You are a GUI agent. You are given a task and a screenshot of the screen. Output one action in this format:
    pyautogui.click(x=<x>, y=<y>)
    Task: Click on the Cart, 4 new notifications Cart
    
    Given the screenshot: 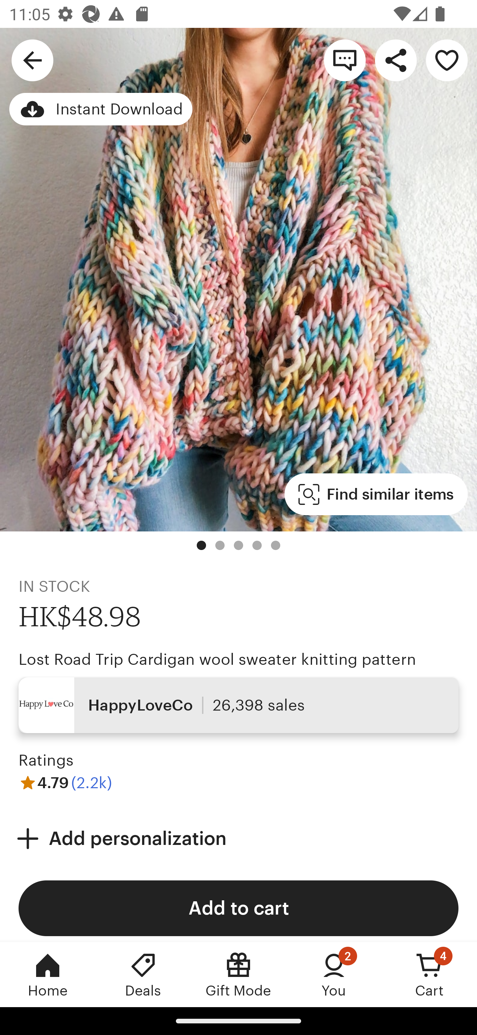 What is the action you would take?
    pyautogui.click(x=429, y=974)
    